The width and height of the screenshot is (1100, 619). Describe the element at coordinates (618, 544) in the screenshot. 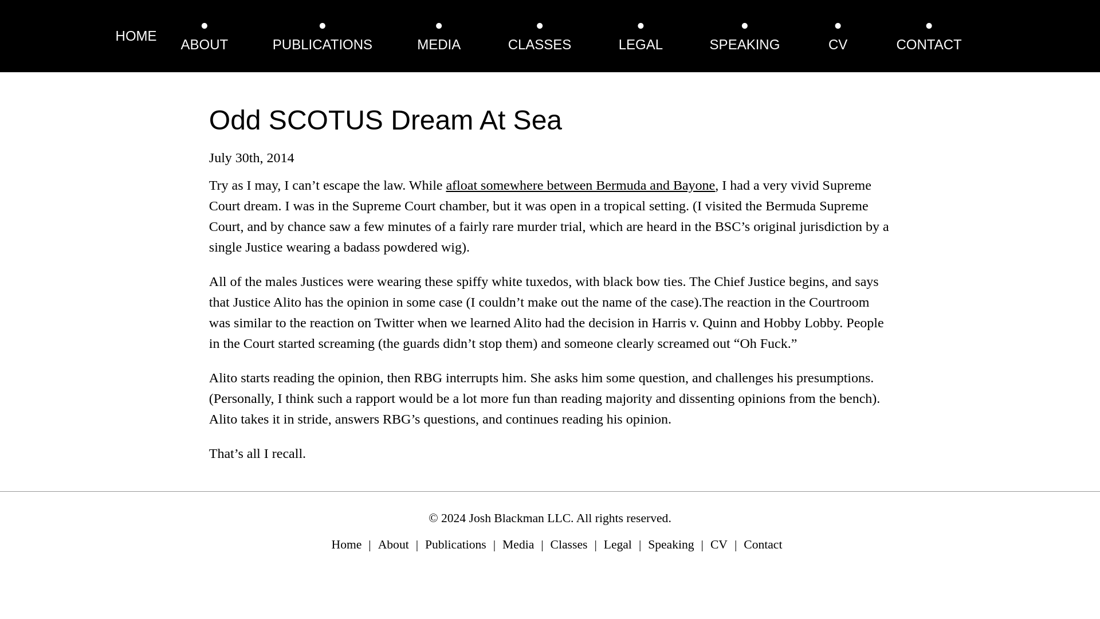

I see `Legal` at that location.